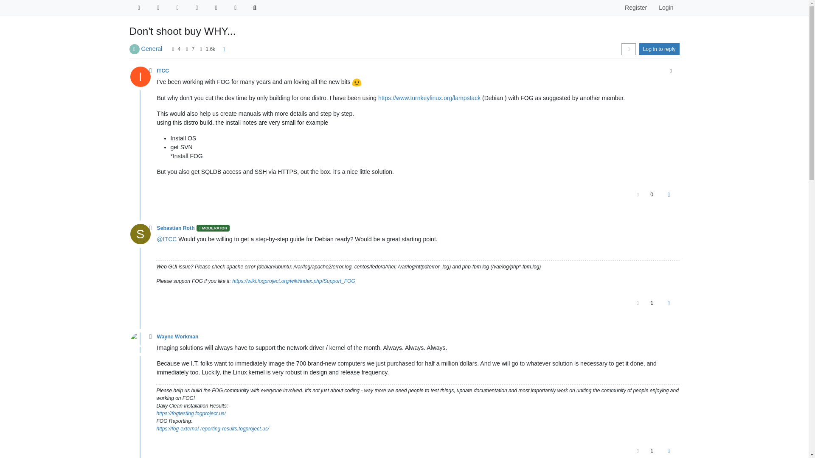 The width and height of the screenshot is (815, 458). Describe the element at coordinates (140, 76) in the screenshot. I see `ITCC` at that location.